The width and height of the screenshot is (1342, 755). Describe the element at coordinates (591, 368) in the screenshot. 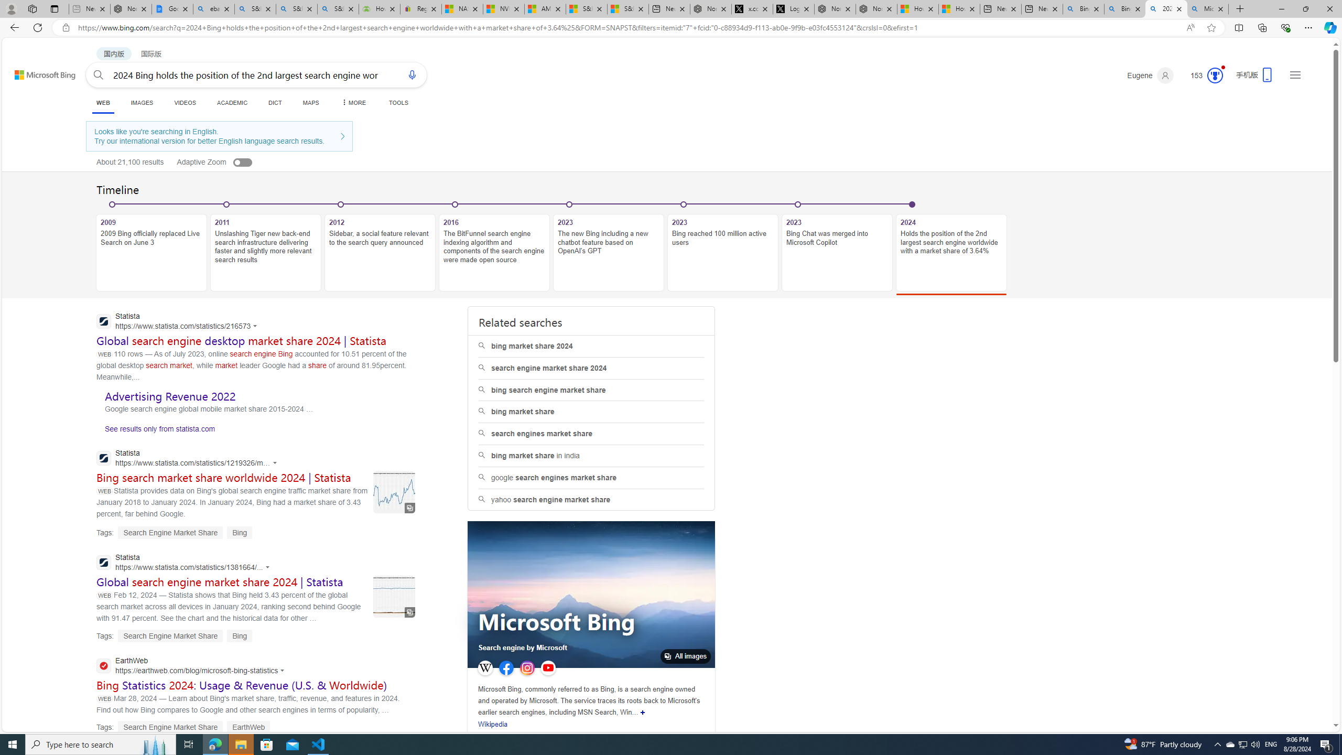

I see `search engine market share 2024` at that location.